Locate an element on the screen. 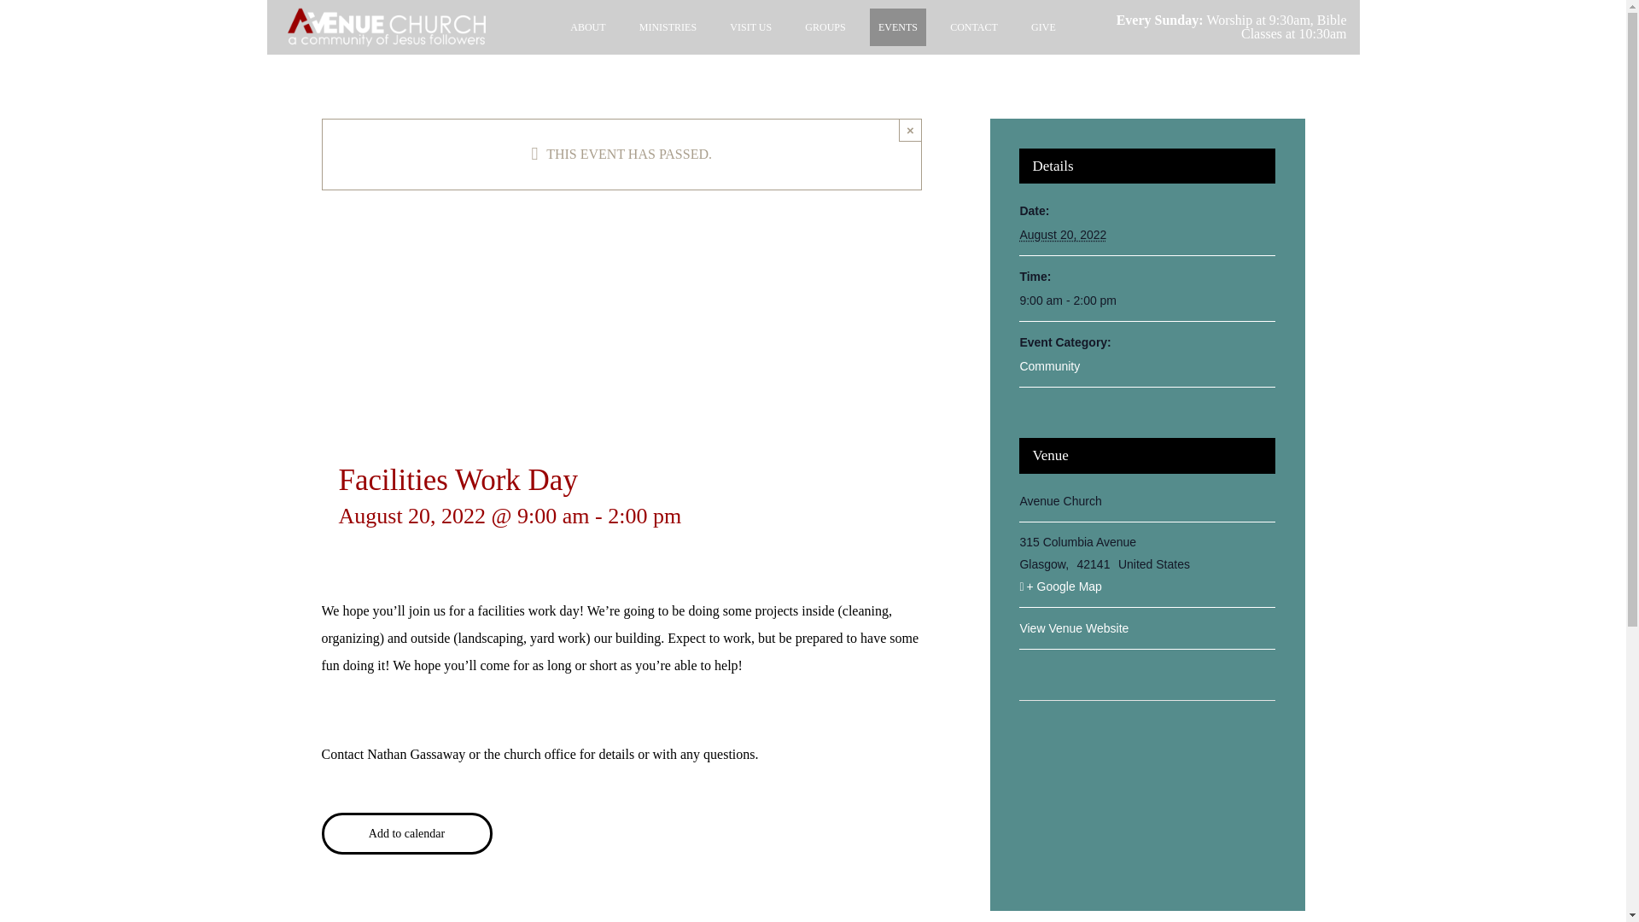  Community is located at coordinates (1050, 366).